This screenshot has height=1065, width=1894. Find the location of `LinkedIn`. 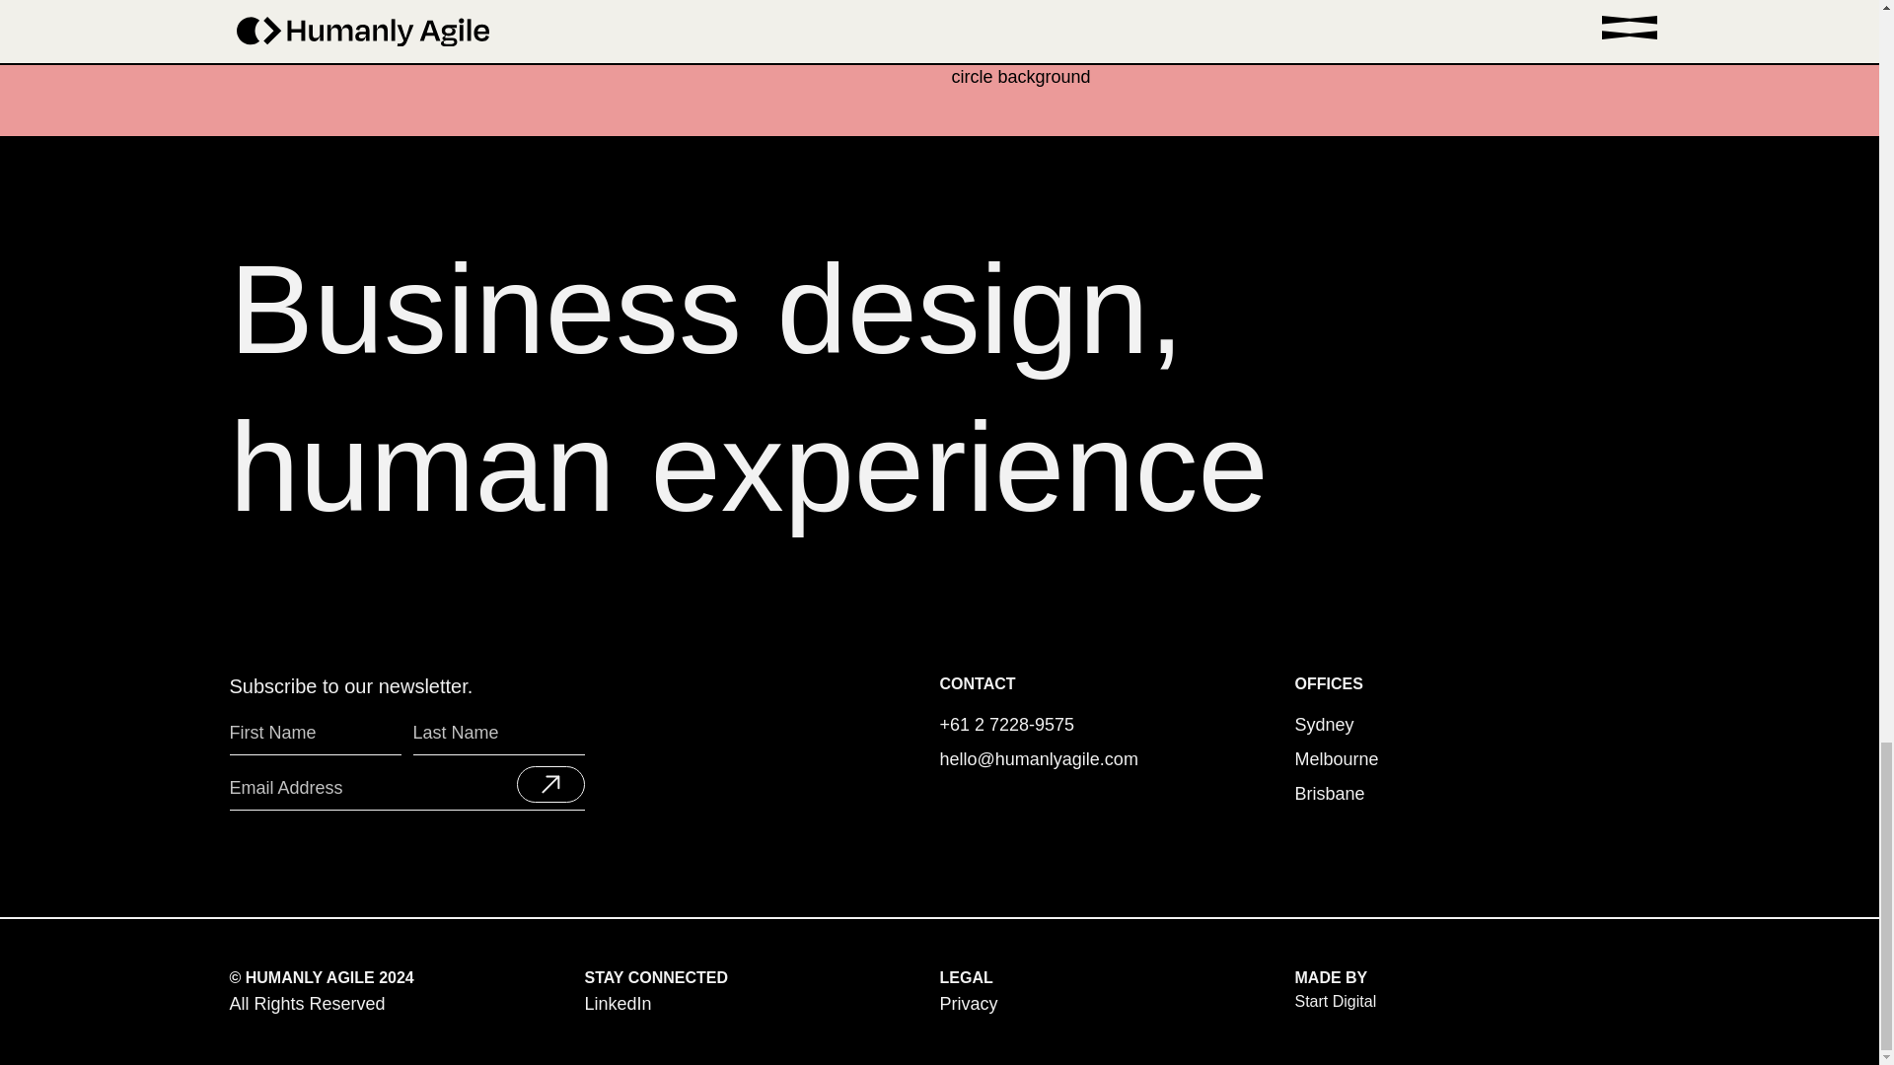

LinkedIn is located at coordinates (762, 1004).